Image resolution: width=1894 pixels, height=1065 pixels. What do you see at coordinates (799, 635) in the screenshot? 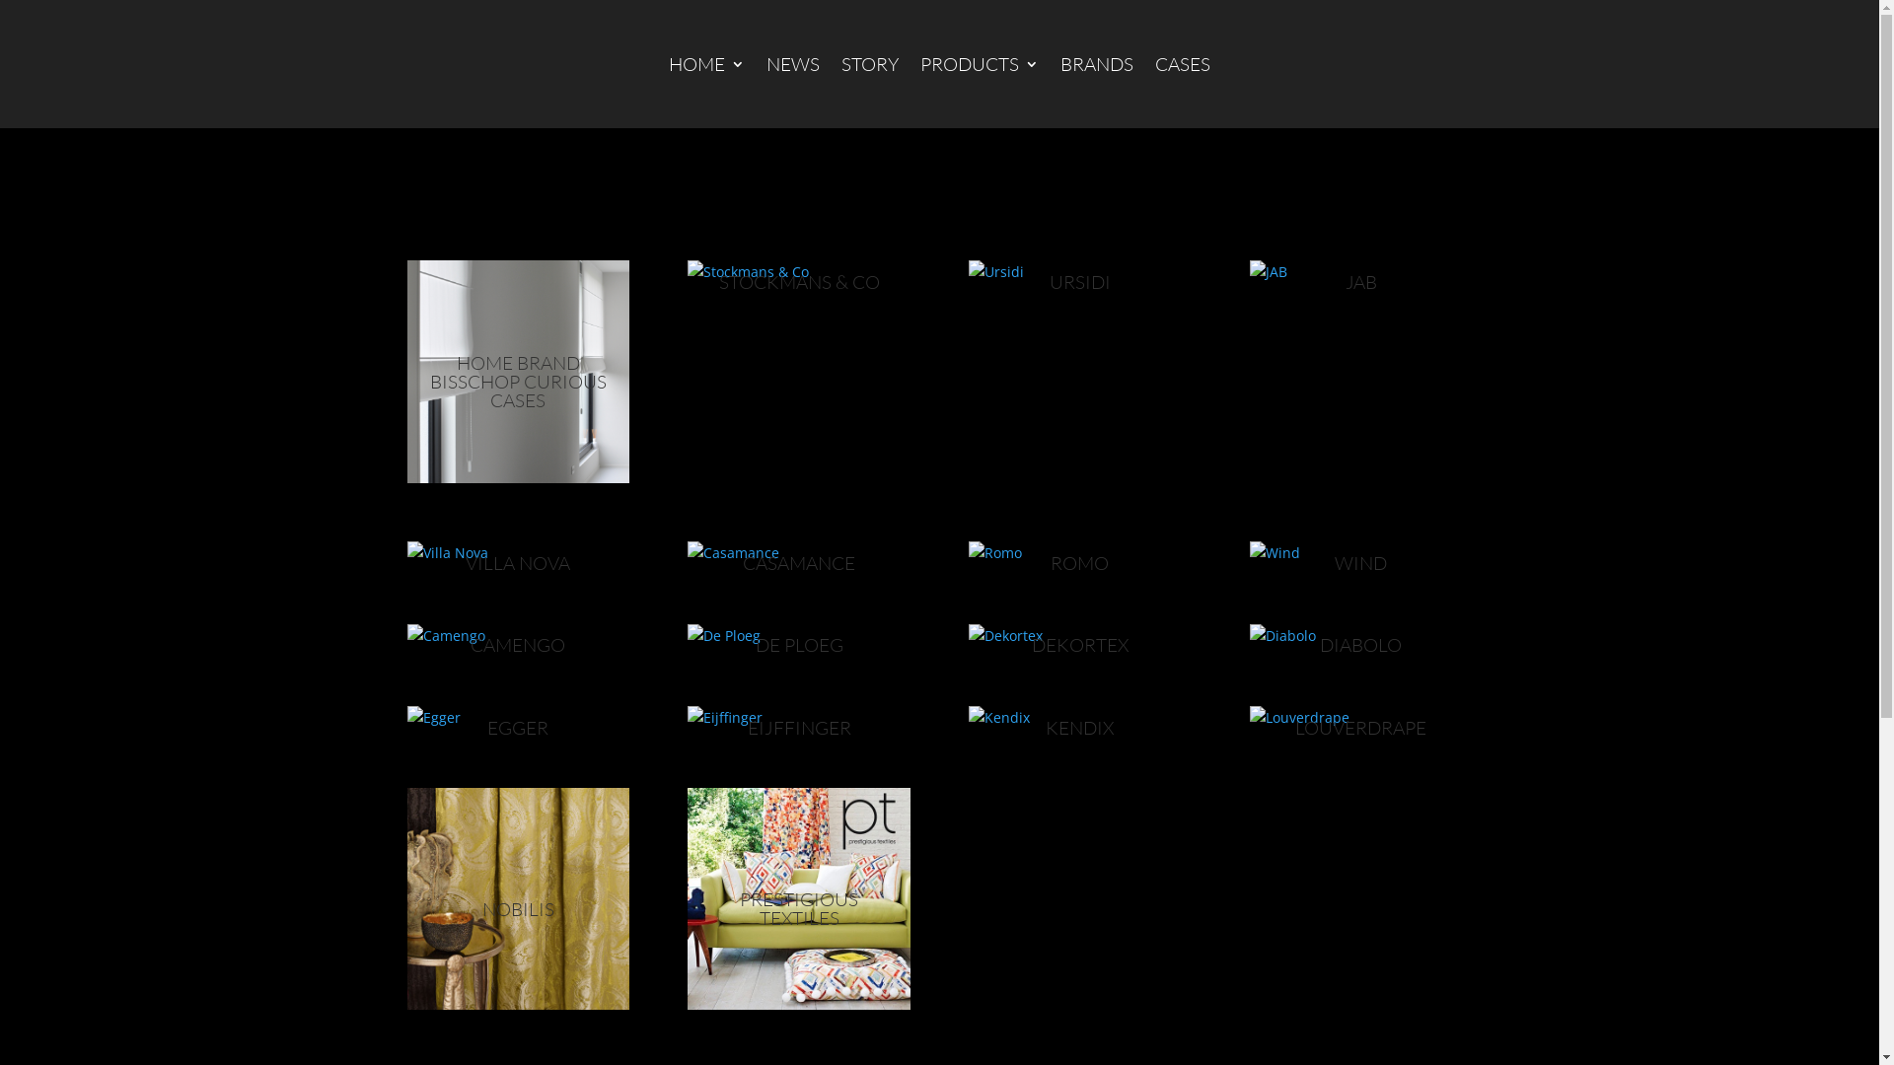
I see `De Ploeg` at bounding box center [799, 635].